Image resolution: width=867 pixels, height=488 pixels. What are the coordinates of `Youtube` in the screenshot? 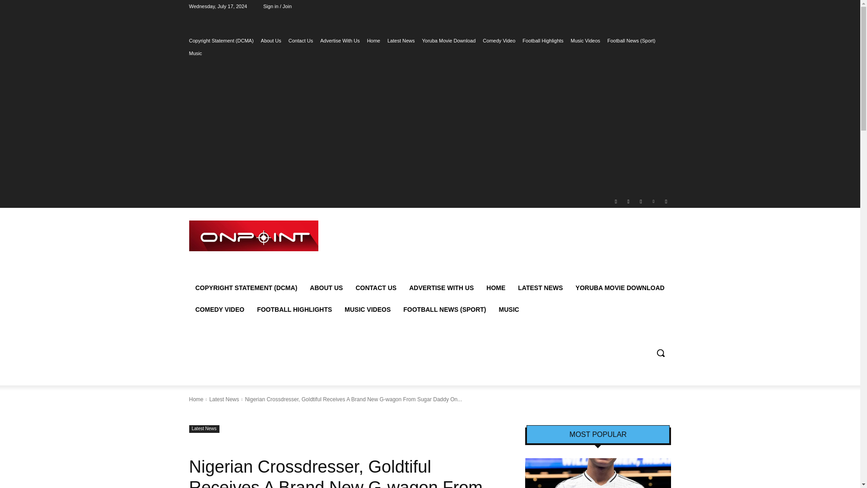 It's located at (666, 201).